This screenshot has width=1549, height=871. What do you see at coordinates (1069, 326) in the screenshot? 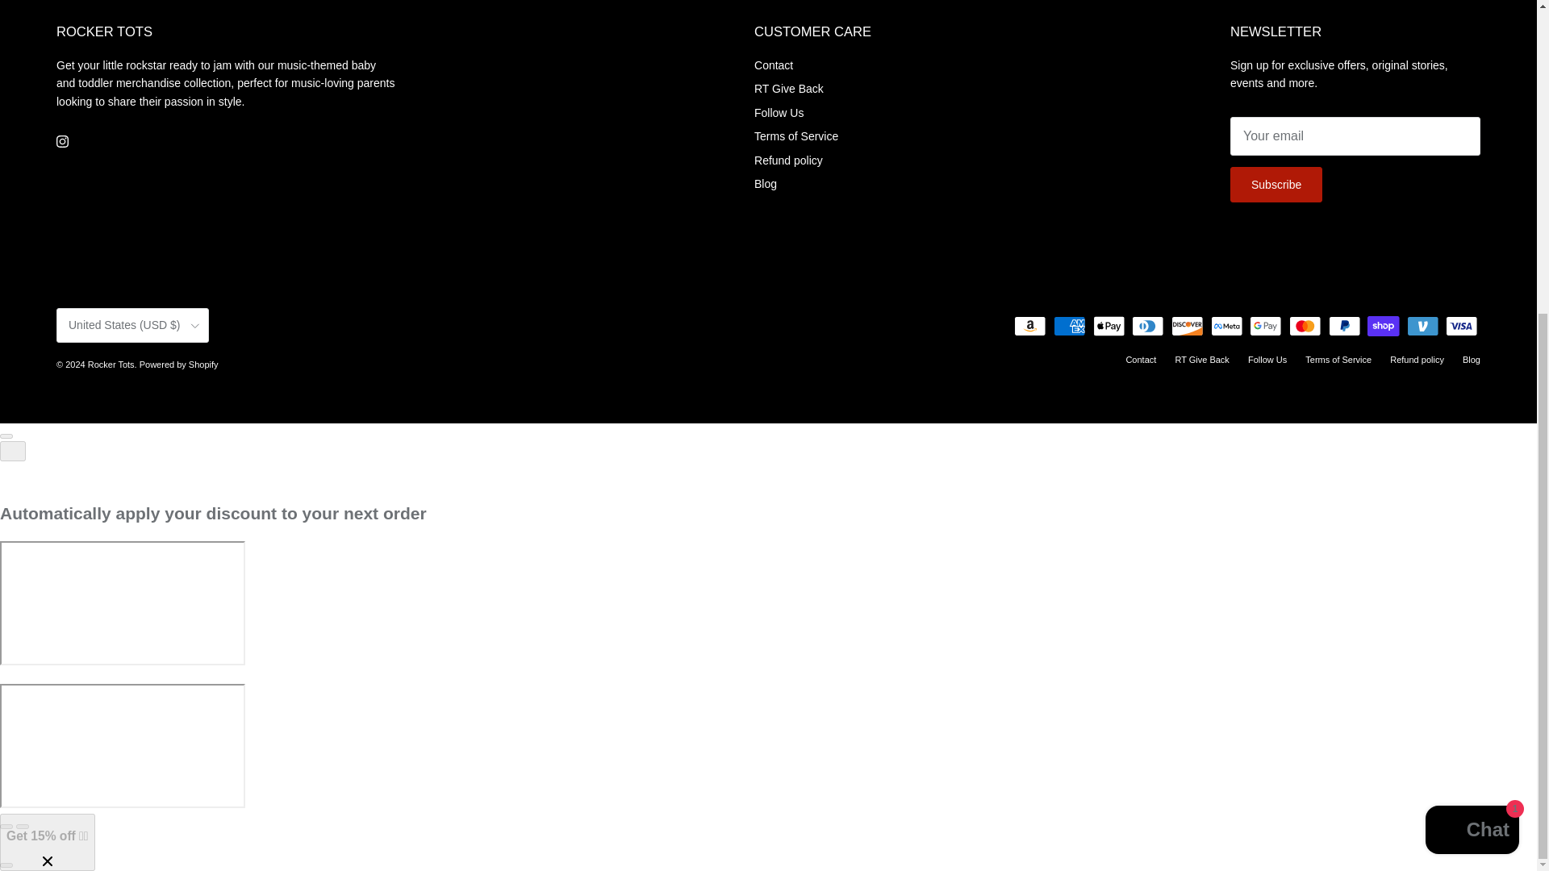
I see `American Express` at bounding box center [1069, 326].